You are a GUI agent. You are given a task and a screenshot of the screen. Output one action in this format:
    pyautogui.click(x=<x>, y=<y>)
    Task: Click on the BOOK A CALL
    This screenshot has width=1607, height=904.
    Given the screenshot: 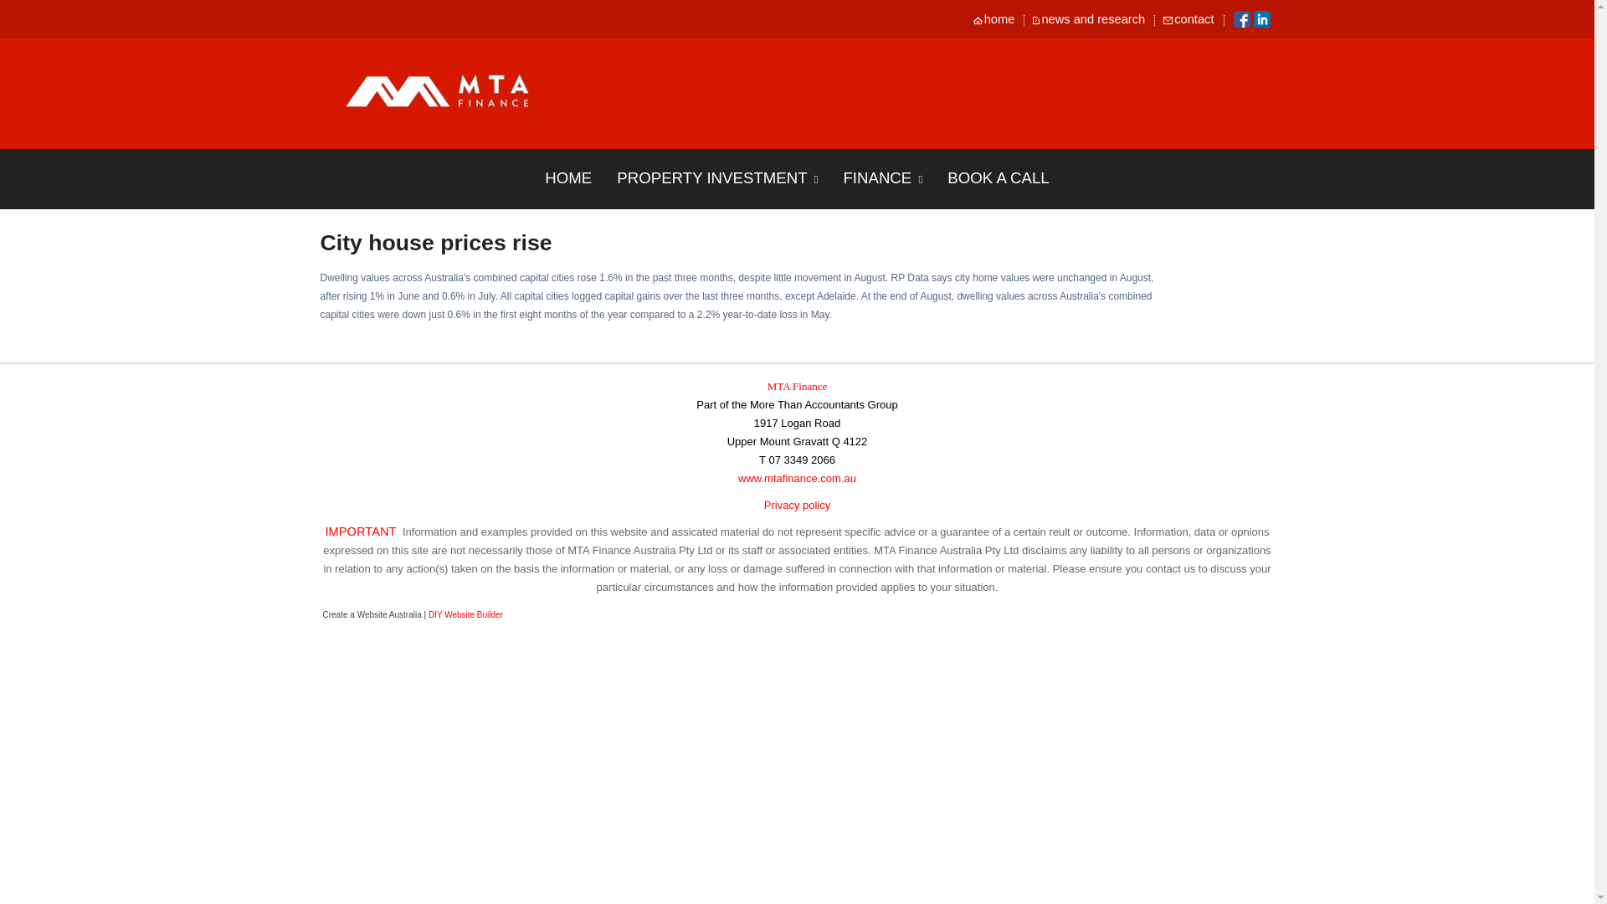 What is the action you would take?
    pyautogui.click(x=998, y=177)
    